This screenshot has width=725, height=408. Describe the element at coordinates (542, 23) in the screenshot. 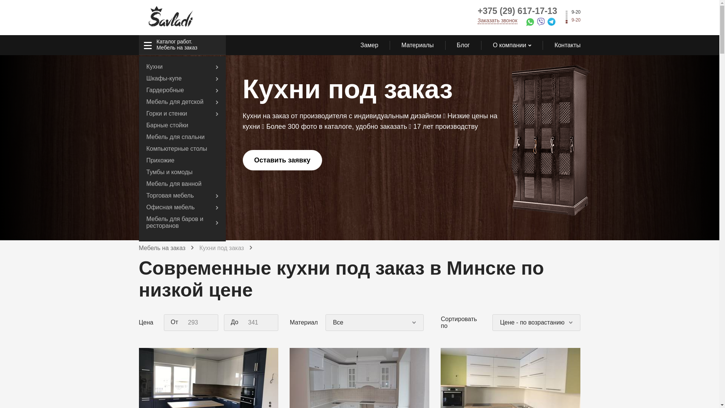

I see `viber` at that location.